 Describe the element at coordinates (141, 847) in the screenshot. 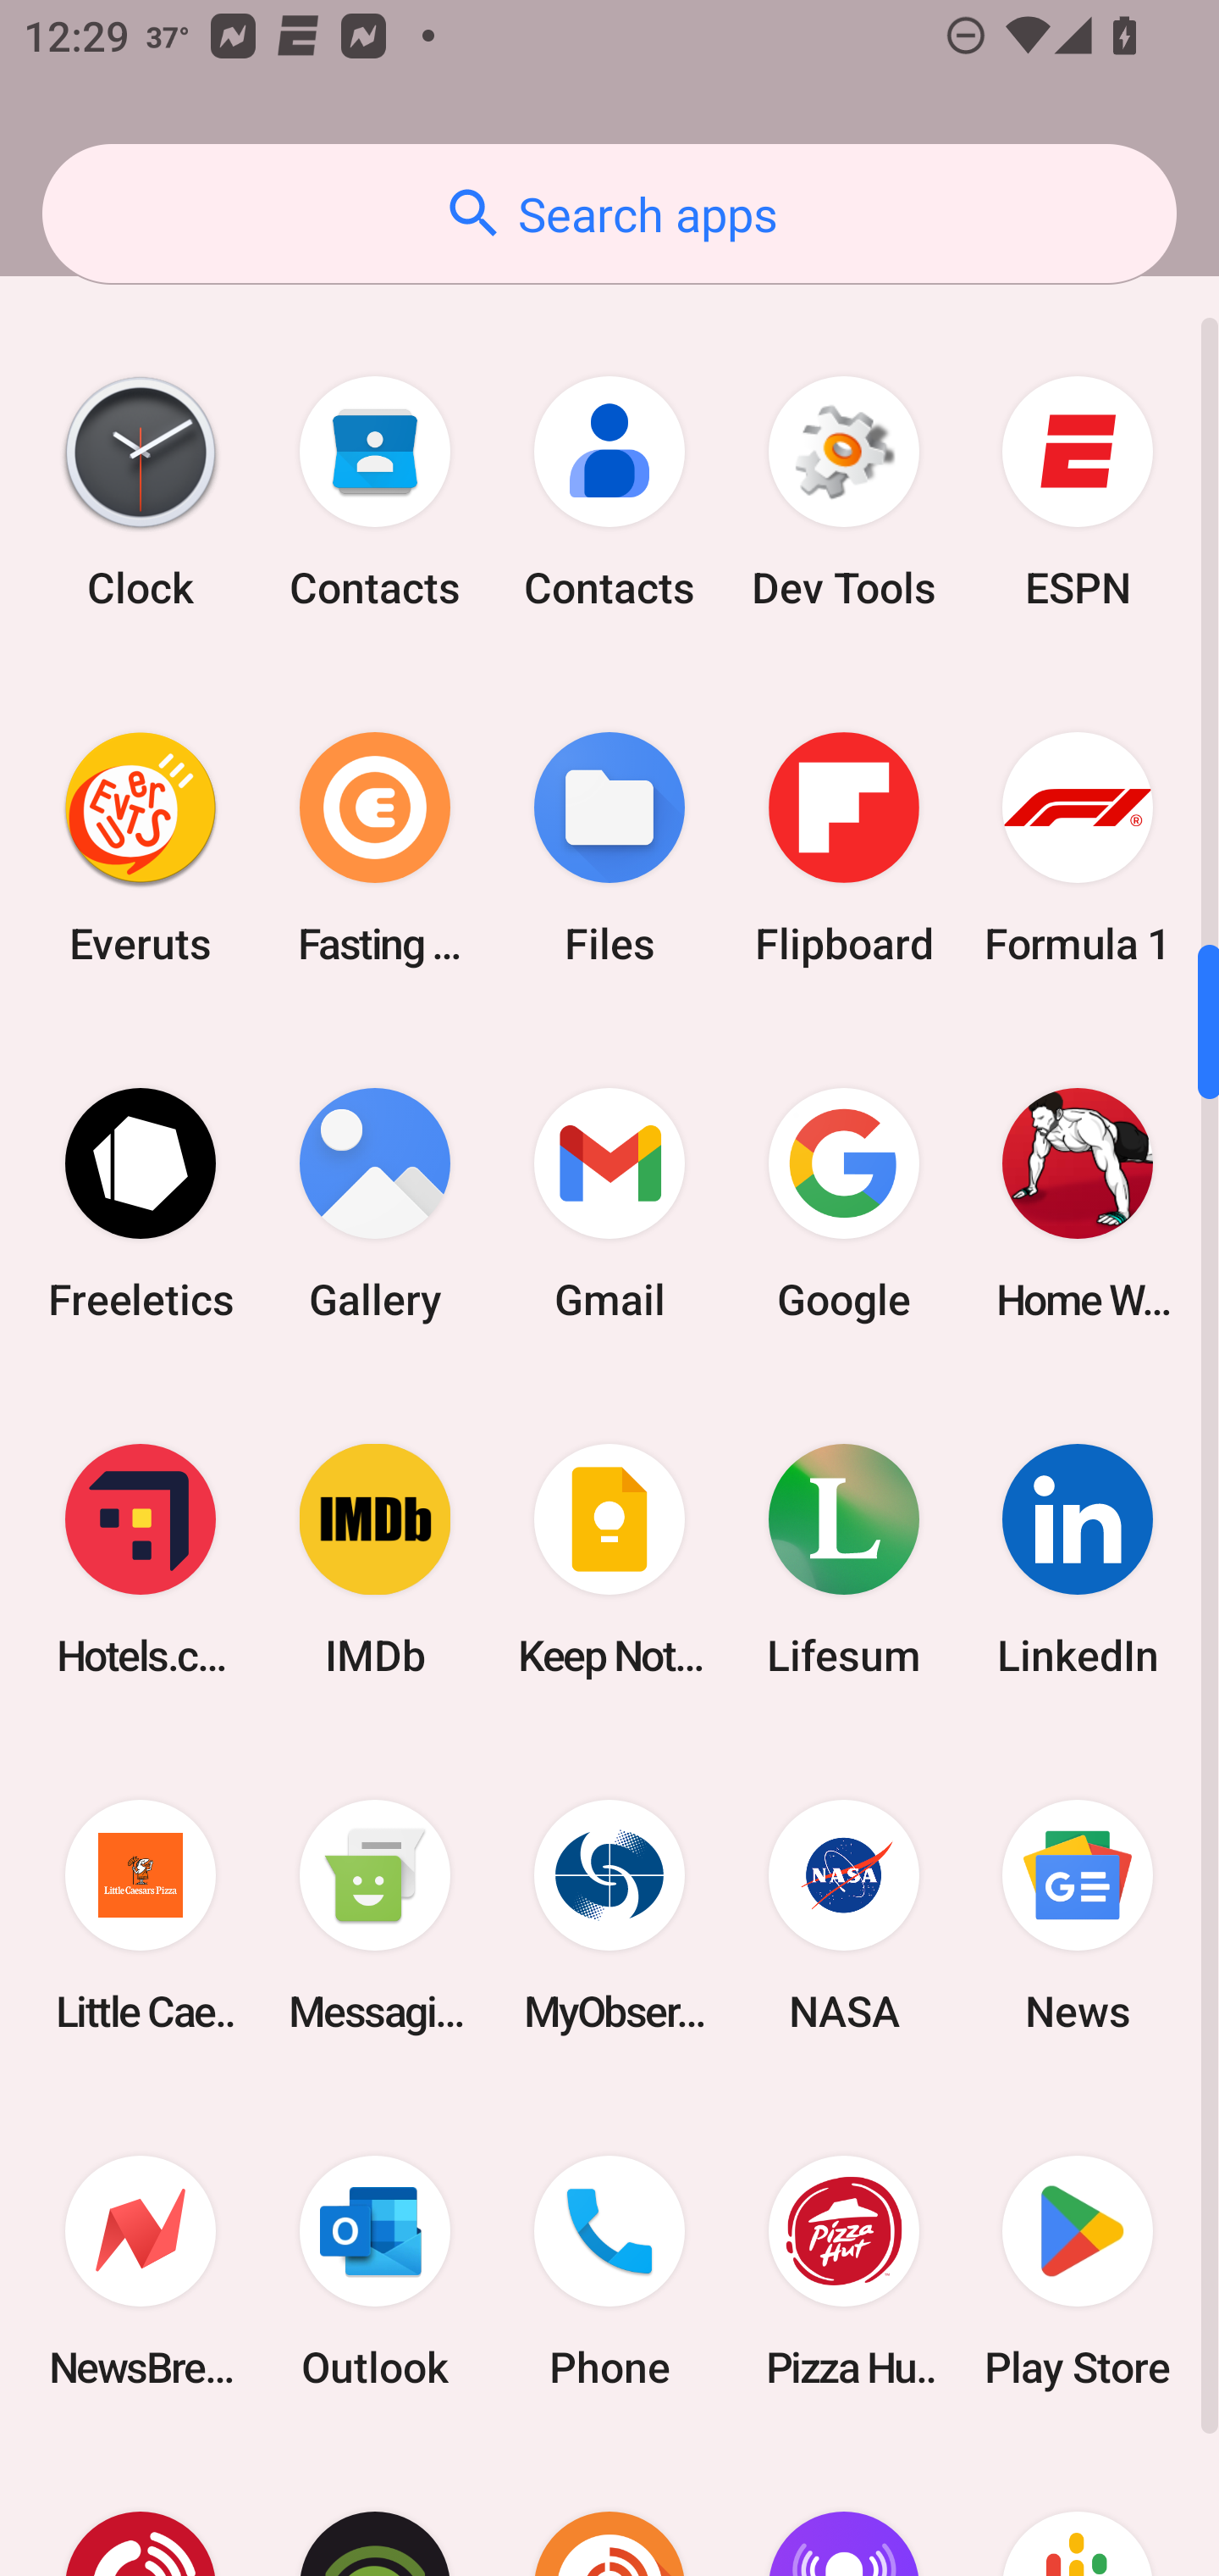

I see `Everuts` at that location.